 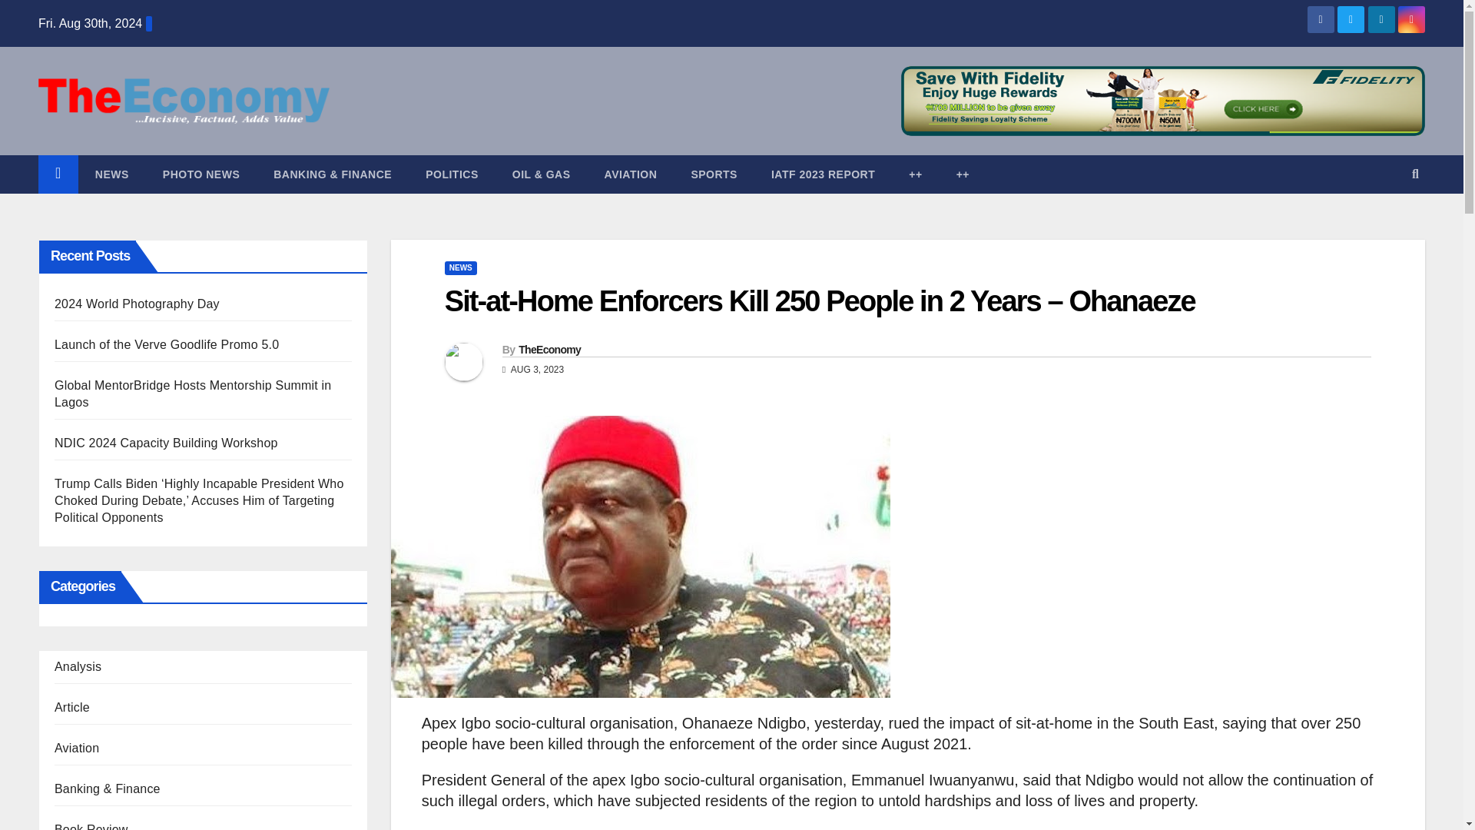 I want to click on Photo News, so click(x=201, y=174).